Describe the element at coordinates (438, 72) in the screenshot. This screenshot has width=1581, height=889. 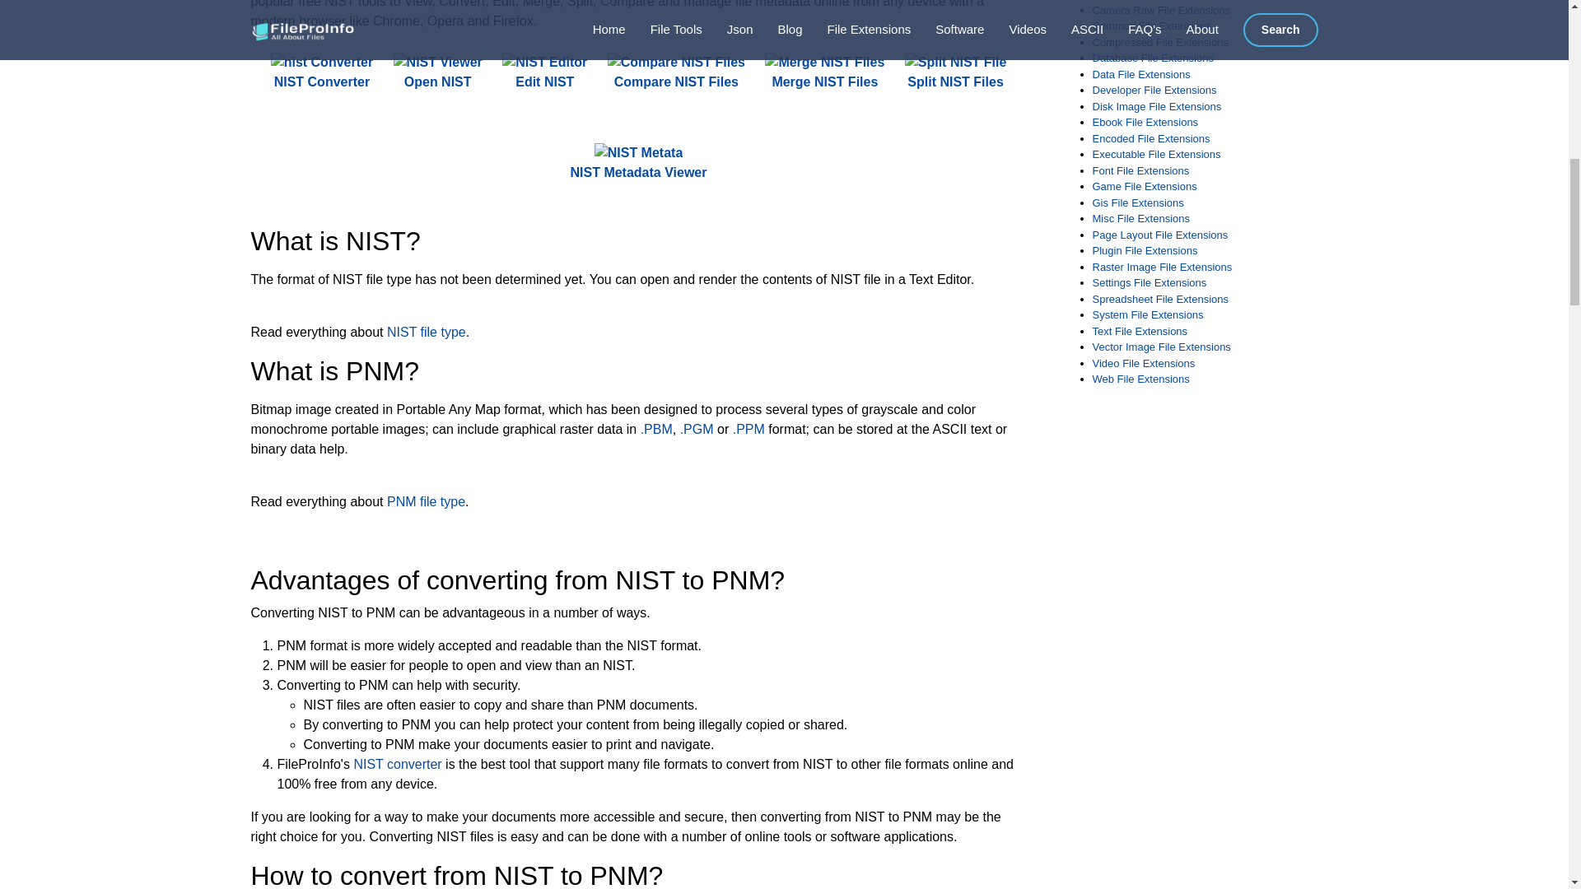
I see `NIST Viewer, open NIST file online and free.` at that location.